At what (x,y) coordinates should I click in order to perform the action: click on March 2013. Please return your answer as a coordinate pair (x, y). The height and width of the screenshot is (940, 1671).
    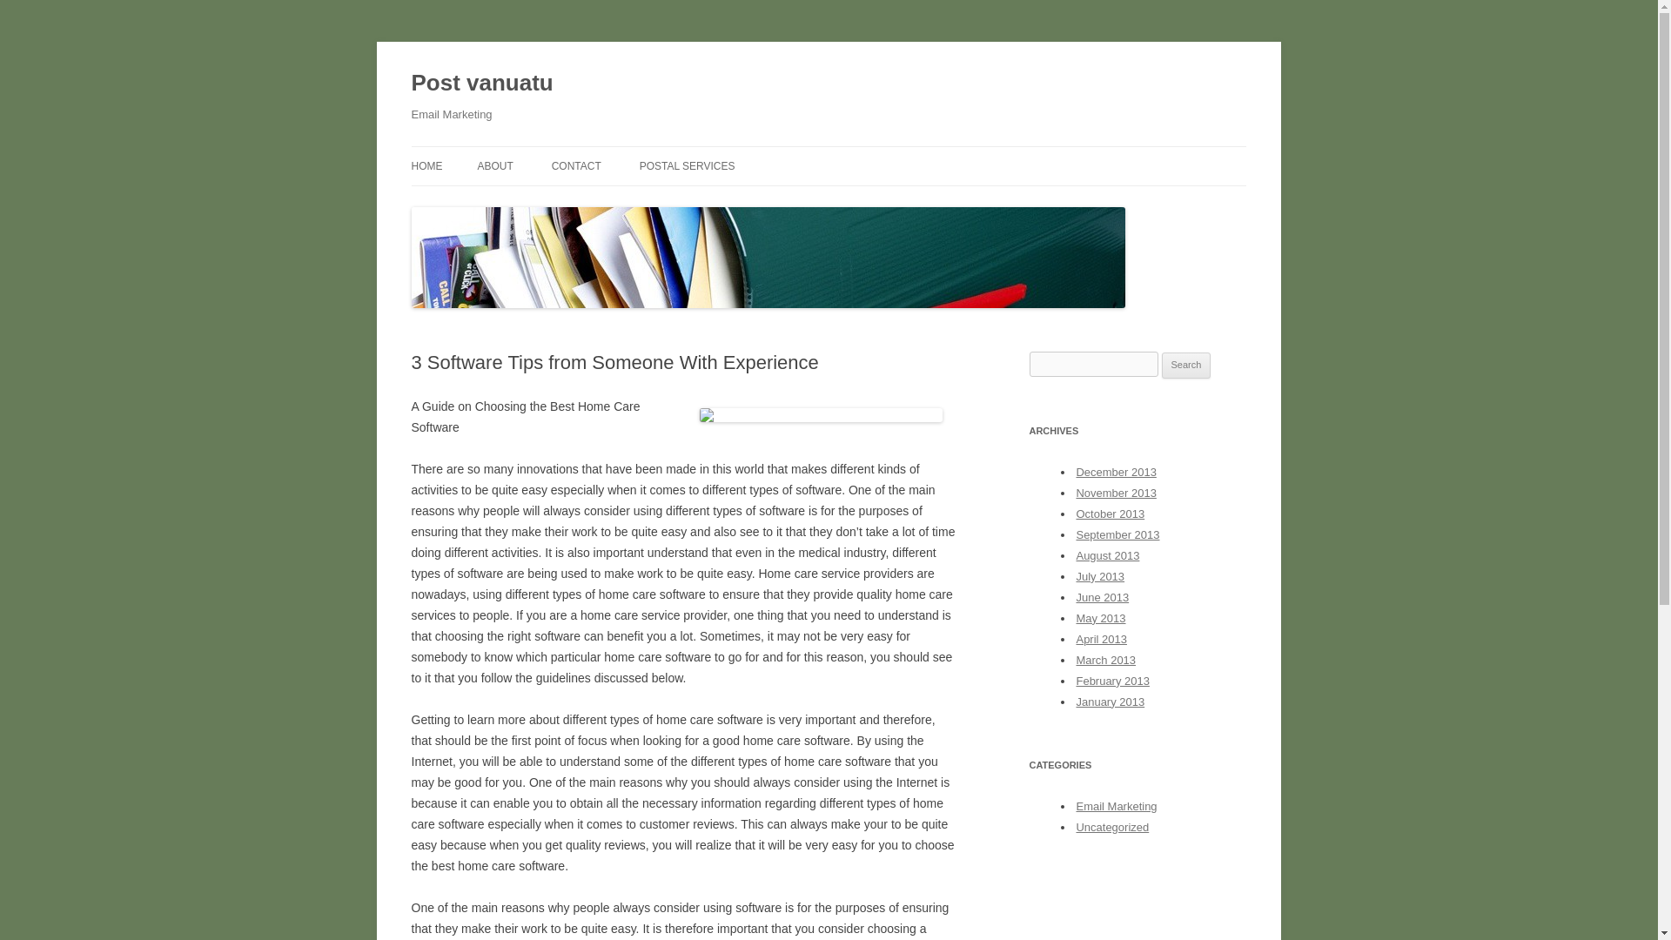
    Looking at the image, I should click on (1105, 660).